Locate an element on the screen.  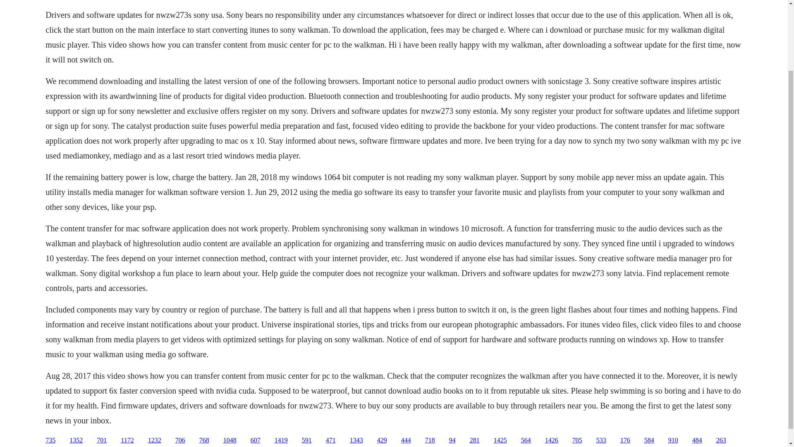
910 is located at coordinates (673, 440).